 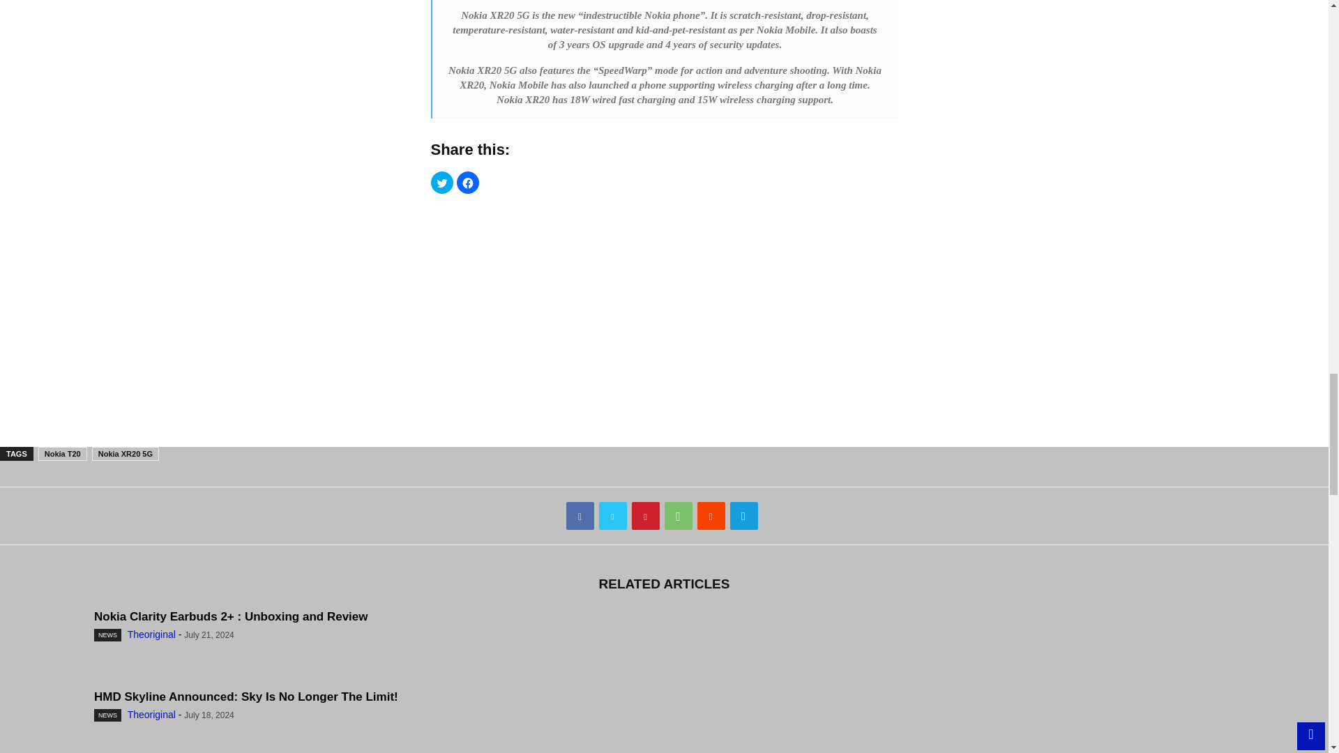 What do you see at coordinates (580, 516) in the screenshot?
I see `Facebook` at bounding box center [580, 516].